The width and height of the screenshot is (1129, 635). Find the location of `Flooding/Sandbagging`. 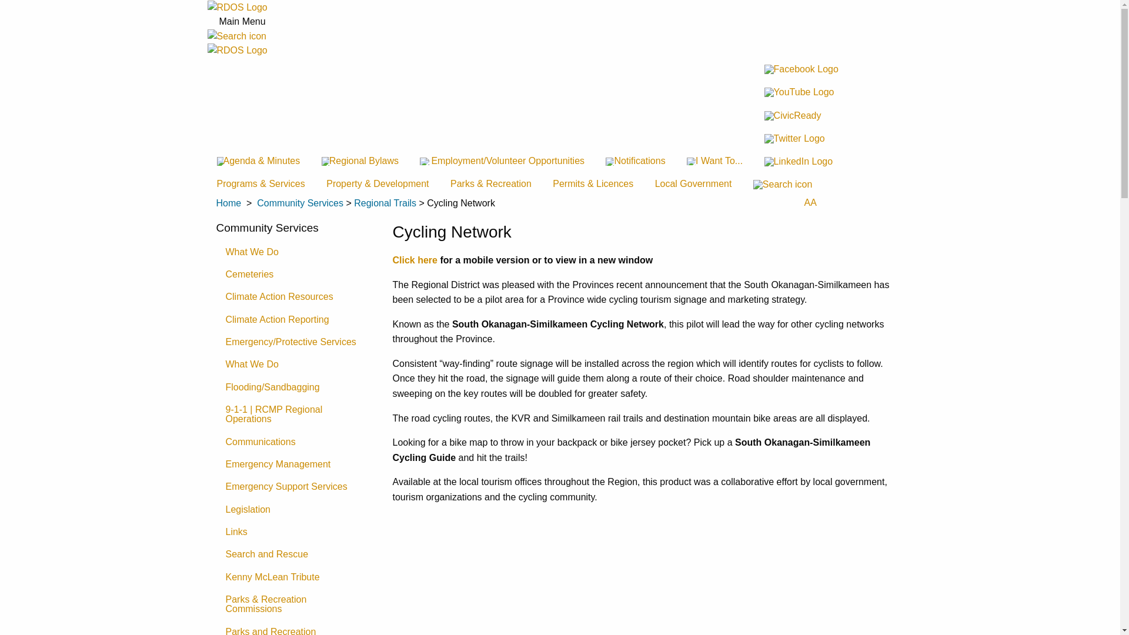

Flooding/Sandbagging is located at coordinates (296, 387).